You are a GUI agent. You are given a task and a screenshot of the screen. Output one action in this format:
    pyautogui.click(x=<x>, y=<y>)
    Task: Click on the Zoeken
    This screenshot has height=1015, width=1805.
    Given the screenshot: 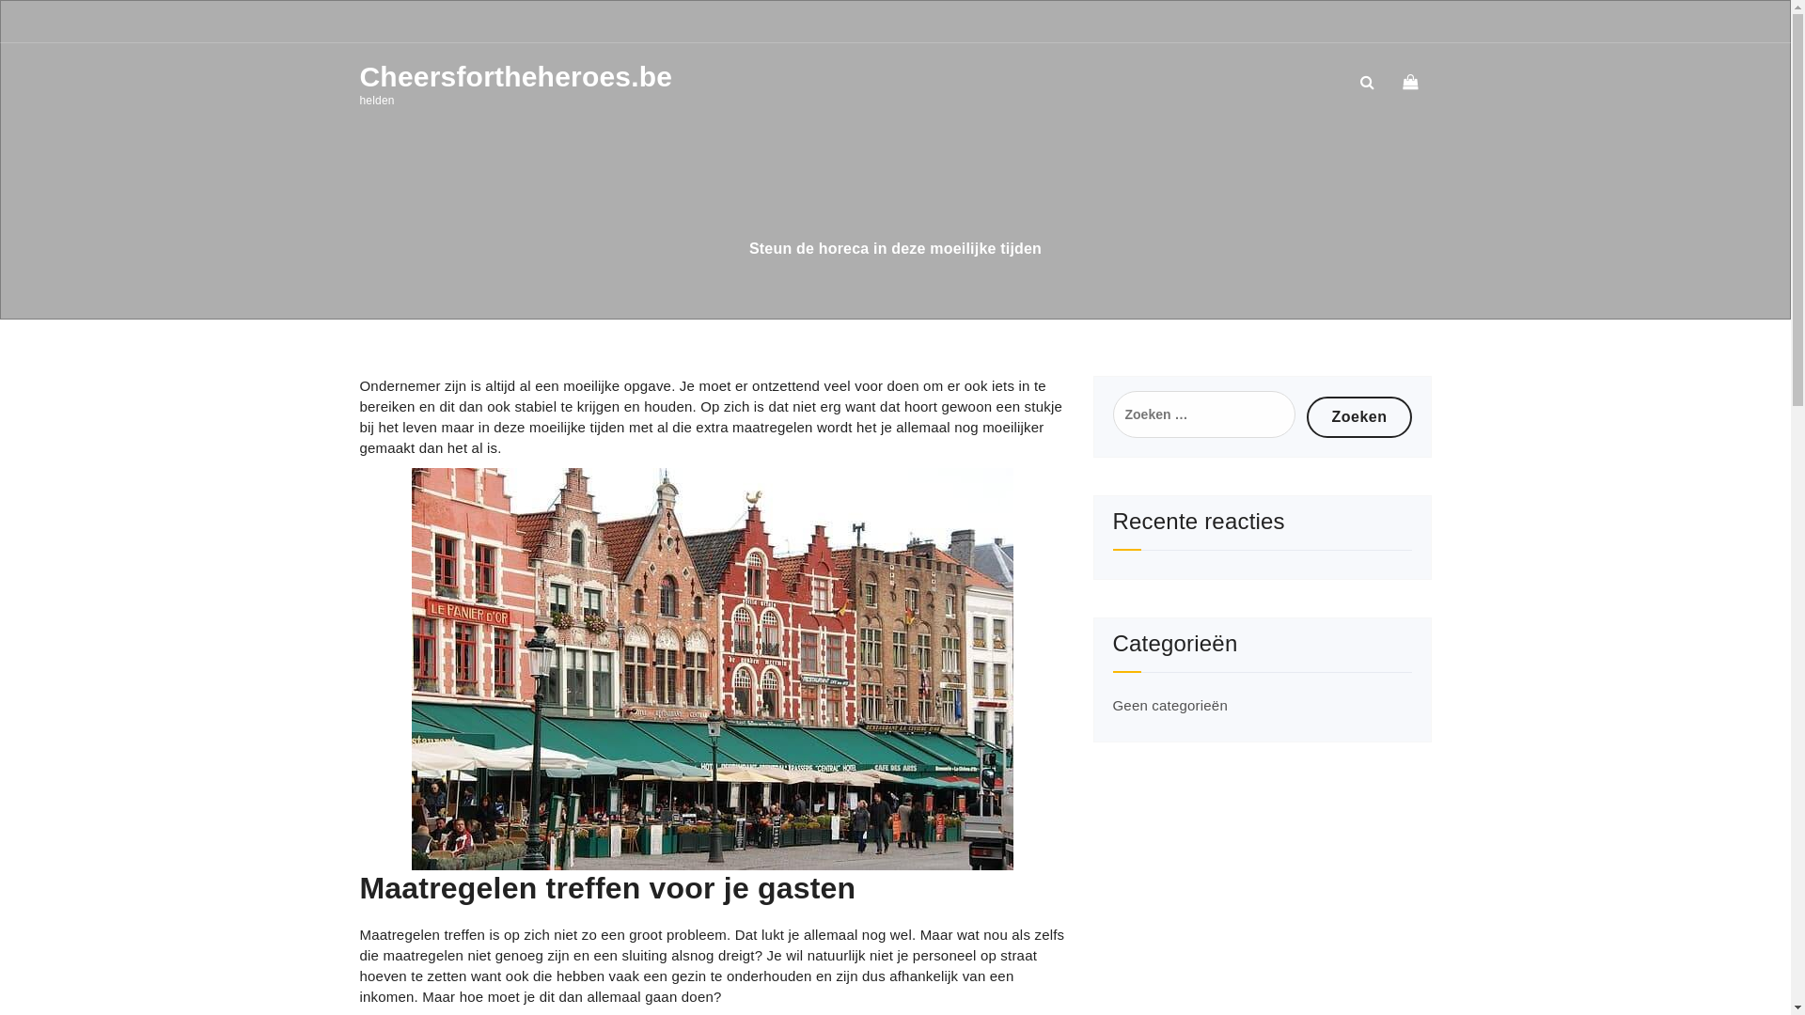 What is the action you would take?
    pyautogui.click(x=1359, y=417)
    